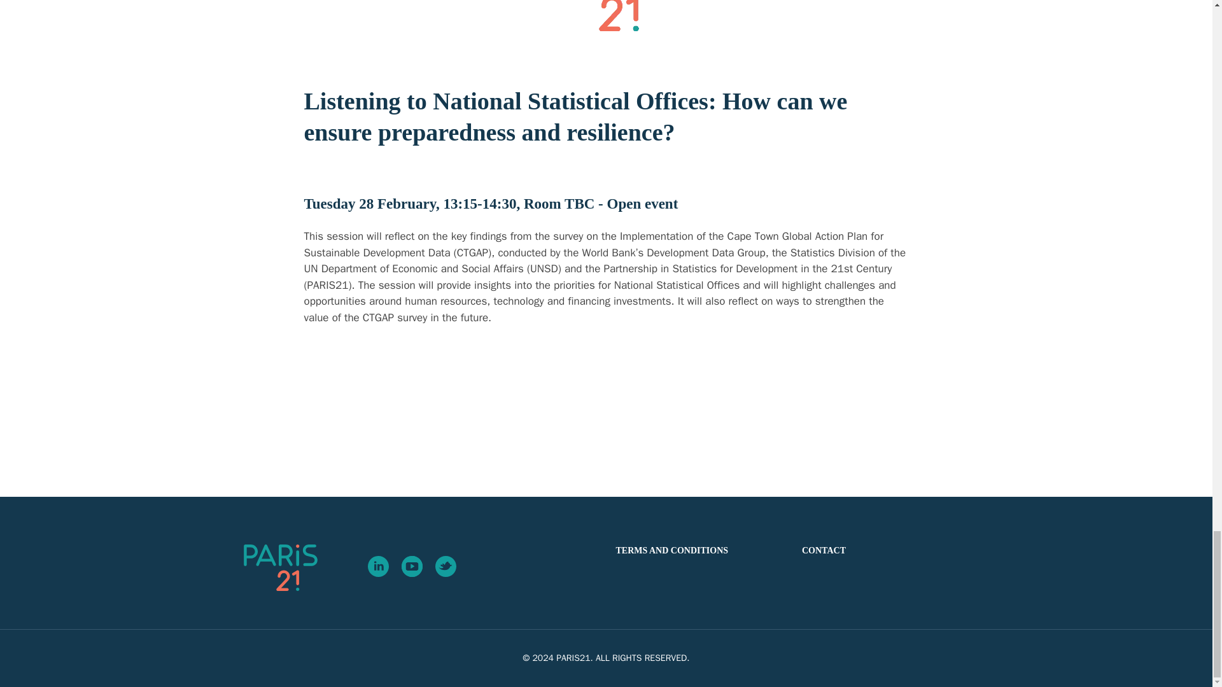  Describe the element at coordinates (672, 550) in the screenshot. I see `TERMS AND CONDITIONS` at that location.